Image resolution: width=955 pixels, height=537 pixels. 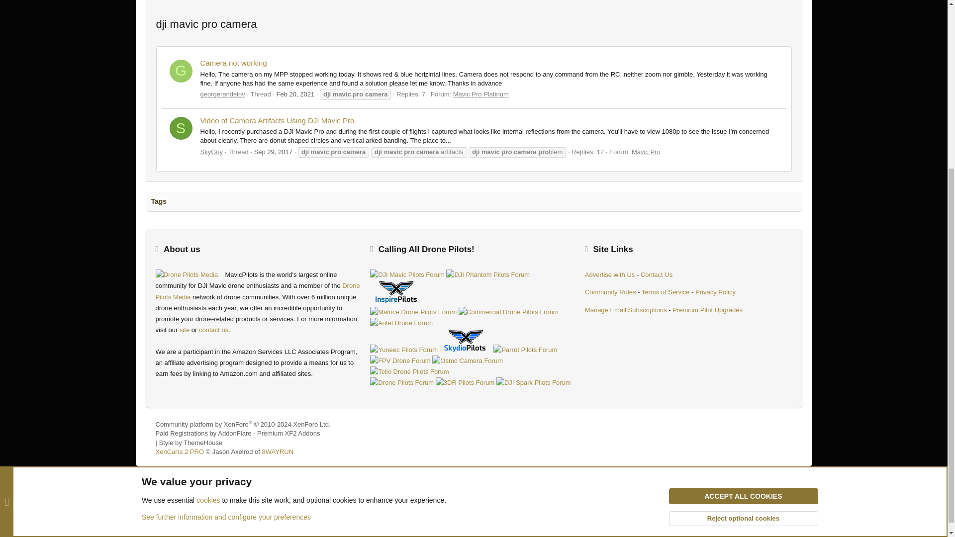 What do you see at coordinates (401, 323) in the screenshot?
I see `AutelPilots Drone Community` at bounding box center [401, 323].